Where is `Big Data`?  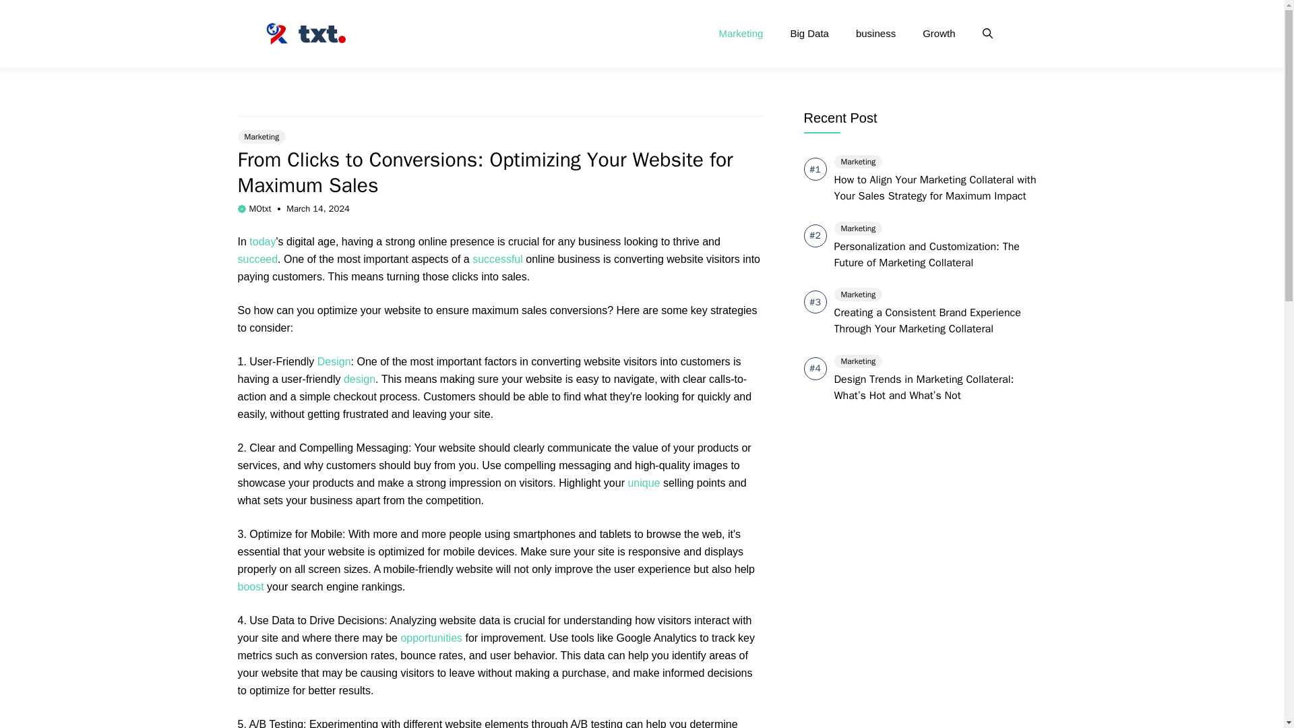 Big Data is located at coordinates (809, 34).